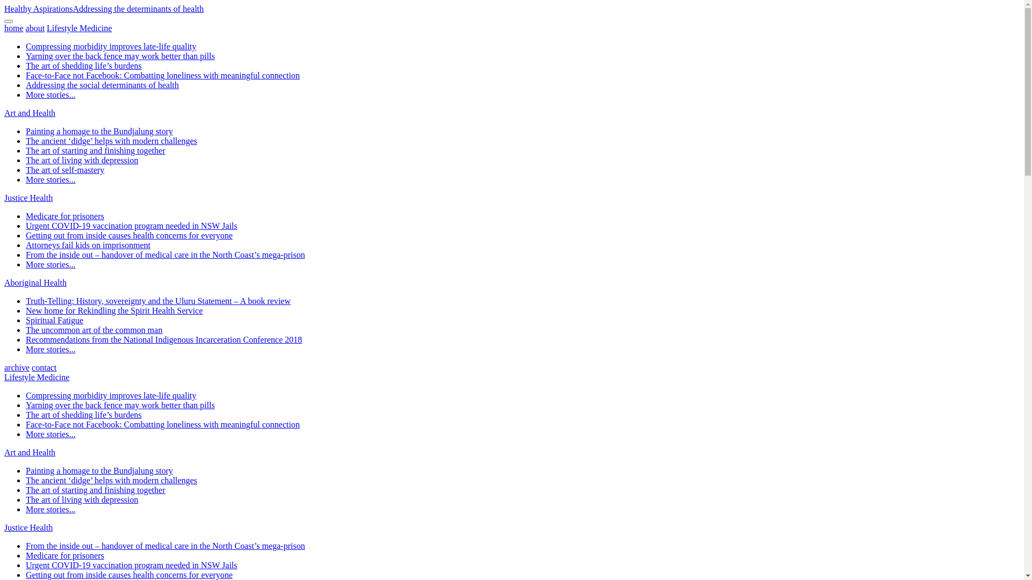 The width and height of the screenshot is (1032, 580). I want to click on New home for Rekindling the Spirit Health Service, so click(114, 310).